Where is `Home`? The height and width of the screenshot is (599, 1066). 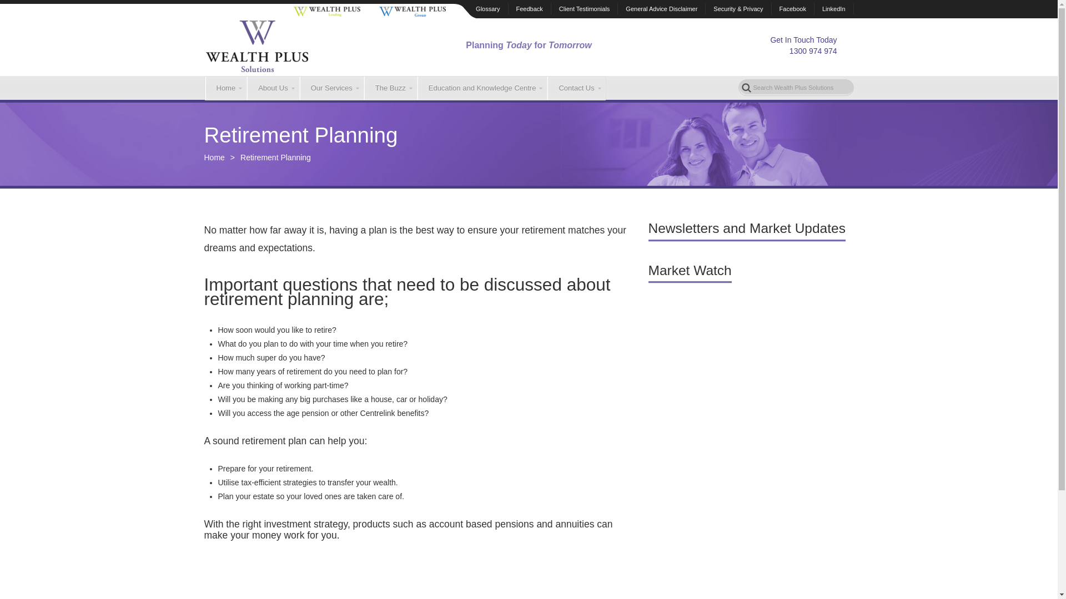 Home is located at coordinates (220, 158).